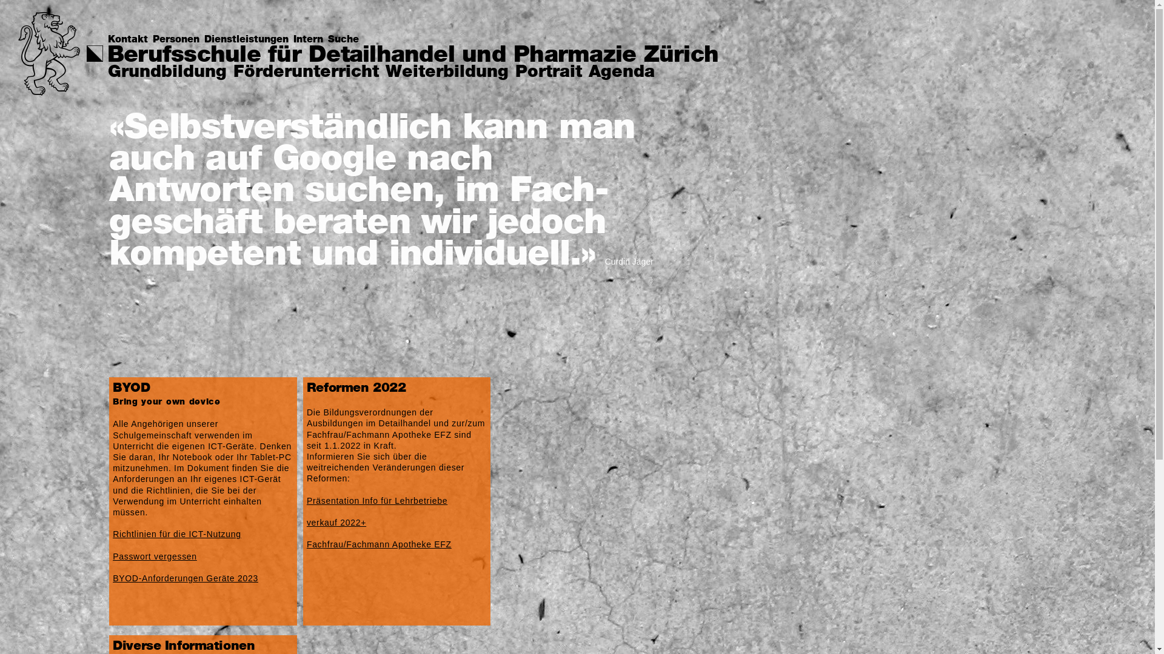  I want to click on Fachfrau/Fachmann Apotheke EFZ, so click(380, 544).